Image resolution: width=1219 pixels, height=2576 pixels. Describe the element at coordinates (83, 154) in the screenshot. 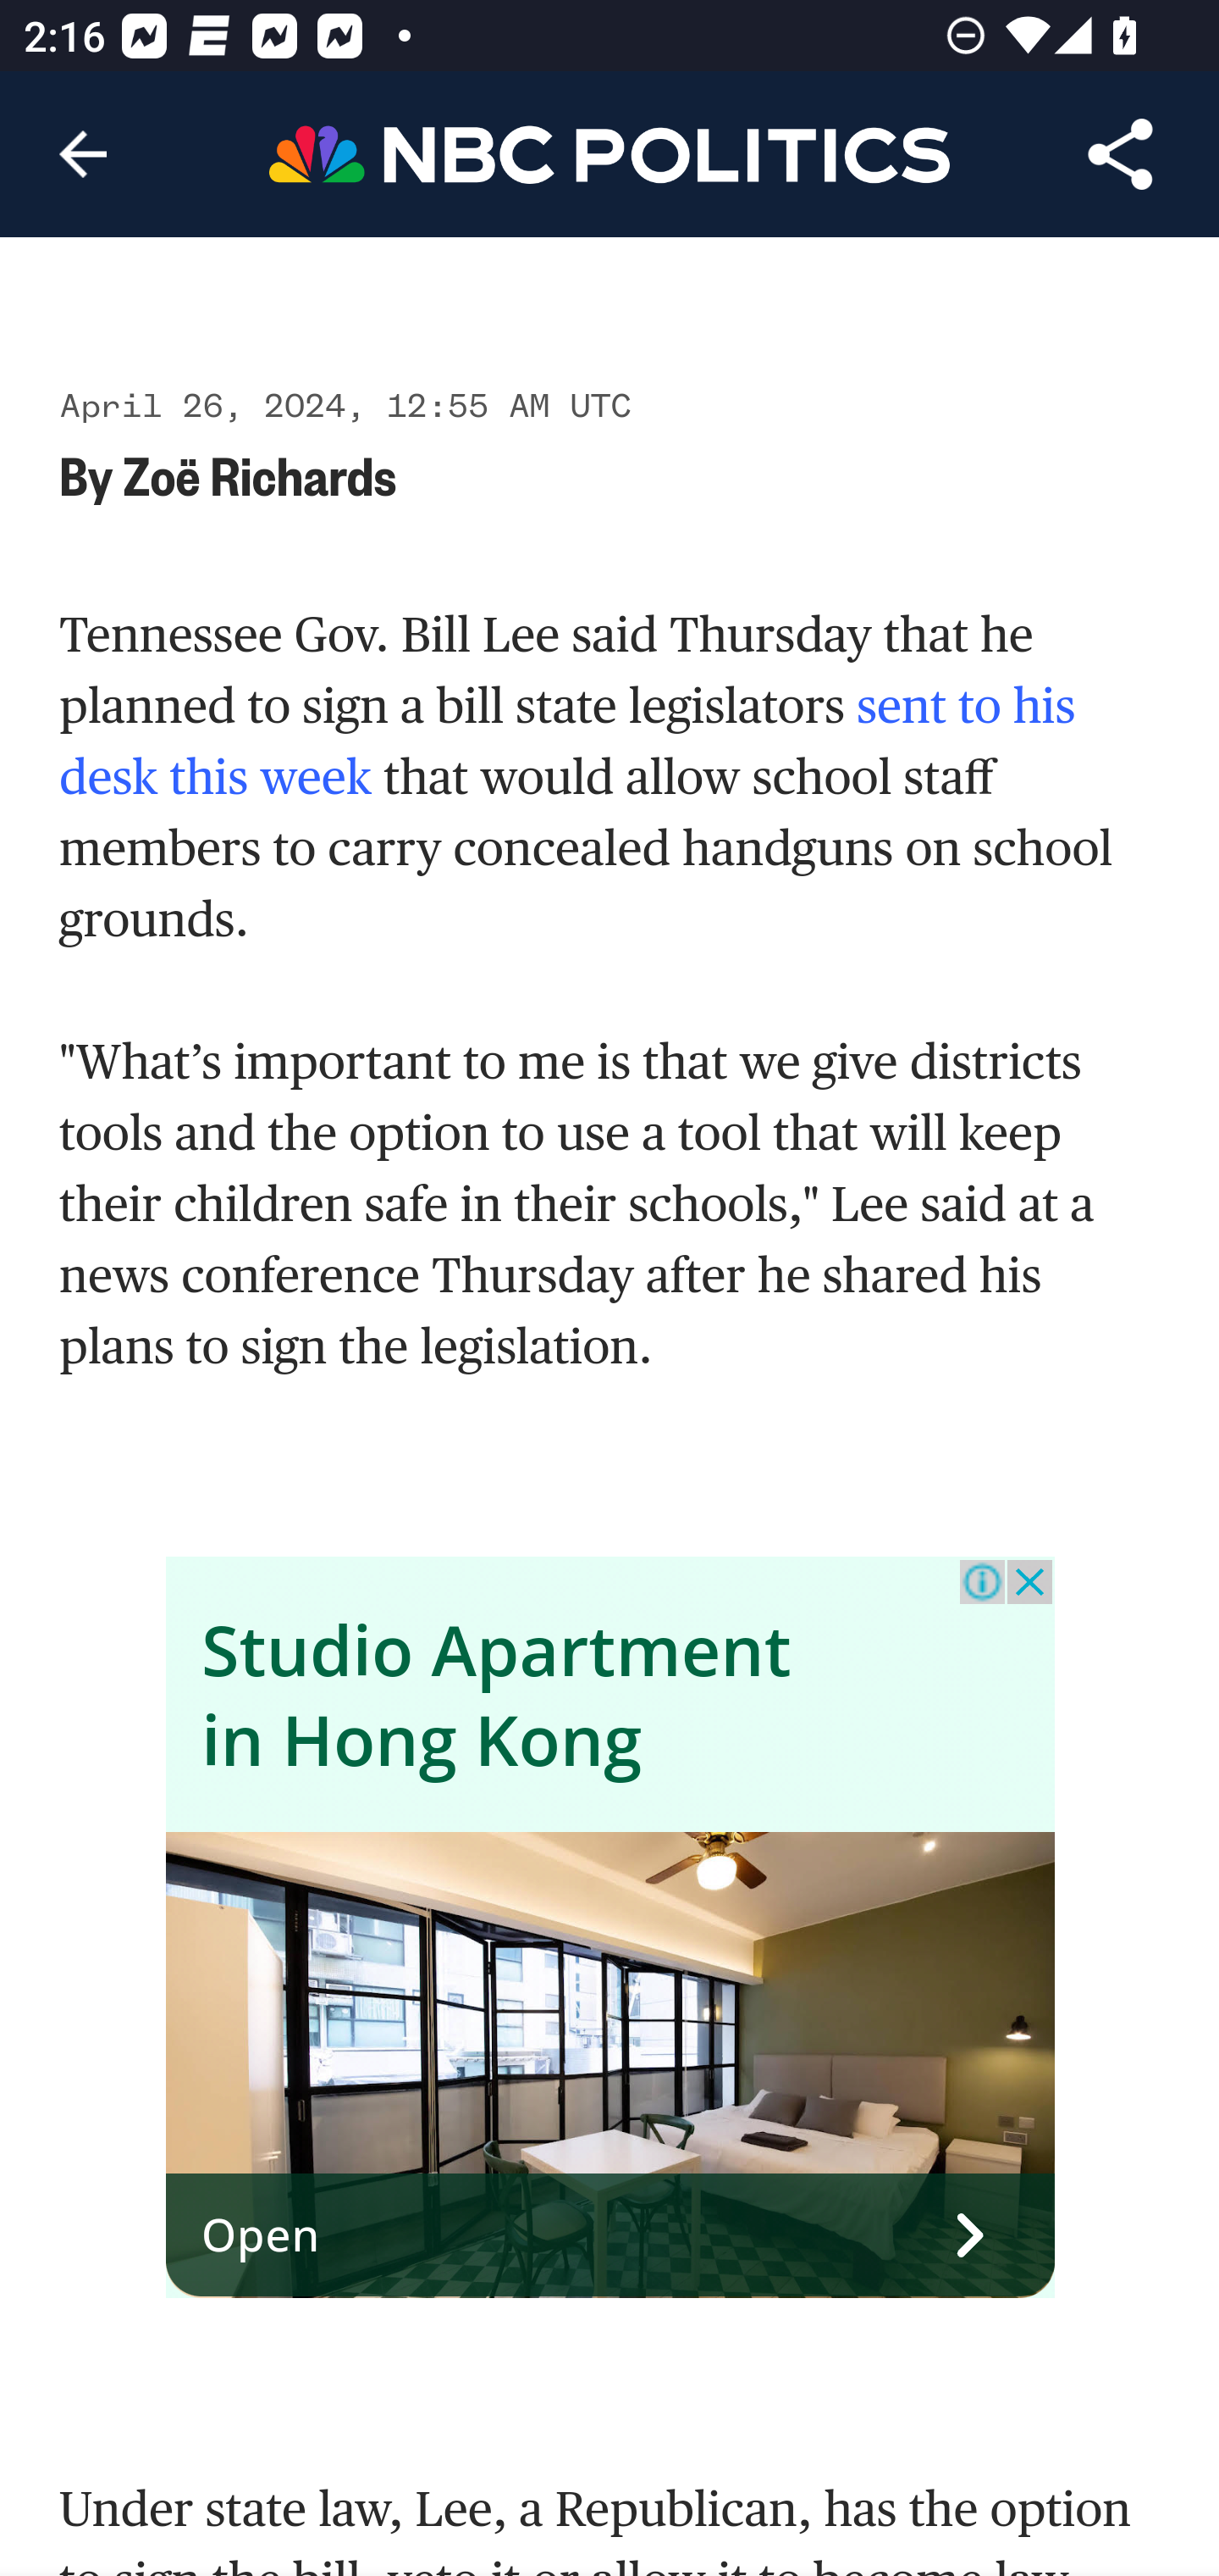

I see `Navigate up` at that location.